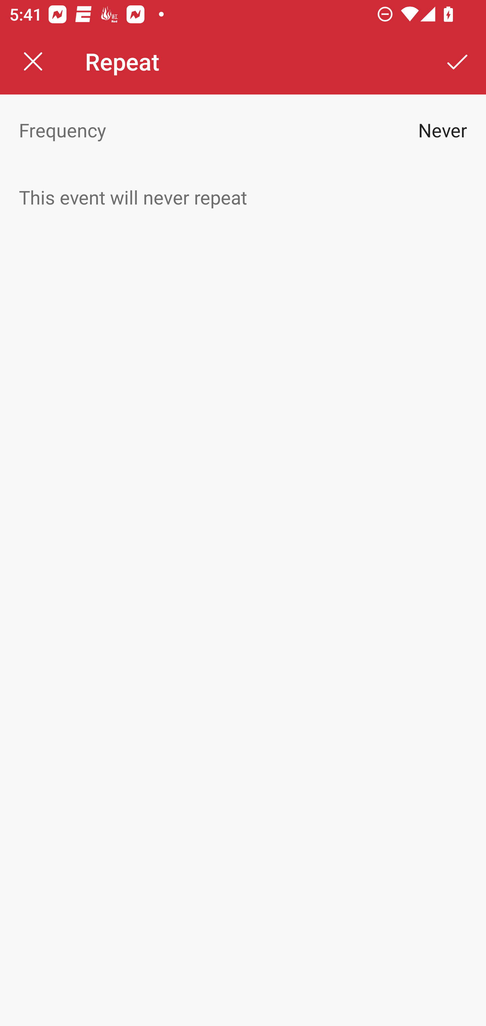 The width and height of the screenshot is (486, 1026). What do you see at coordinates (243, 130) in the screenshot?
I see `Frequency Never` at bounding box center [243, 130].